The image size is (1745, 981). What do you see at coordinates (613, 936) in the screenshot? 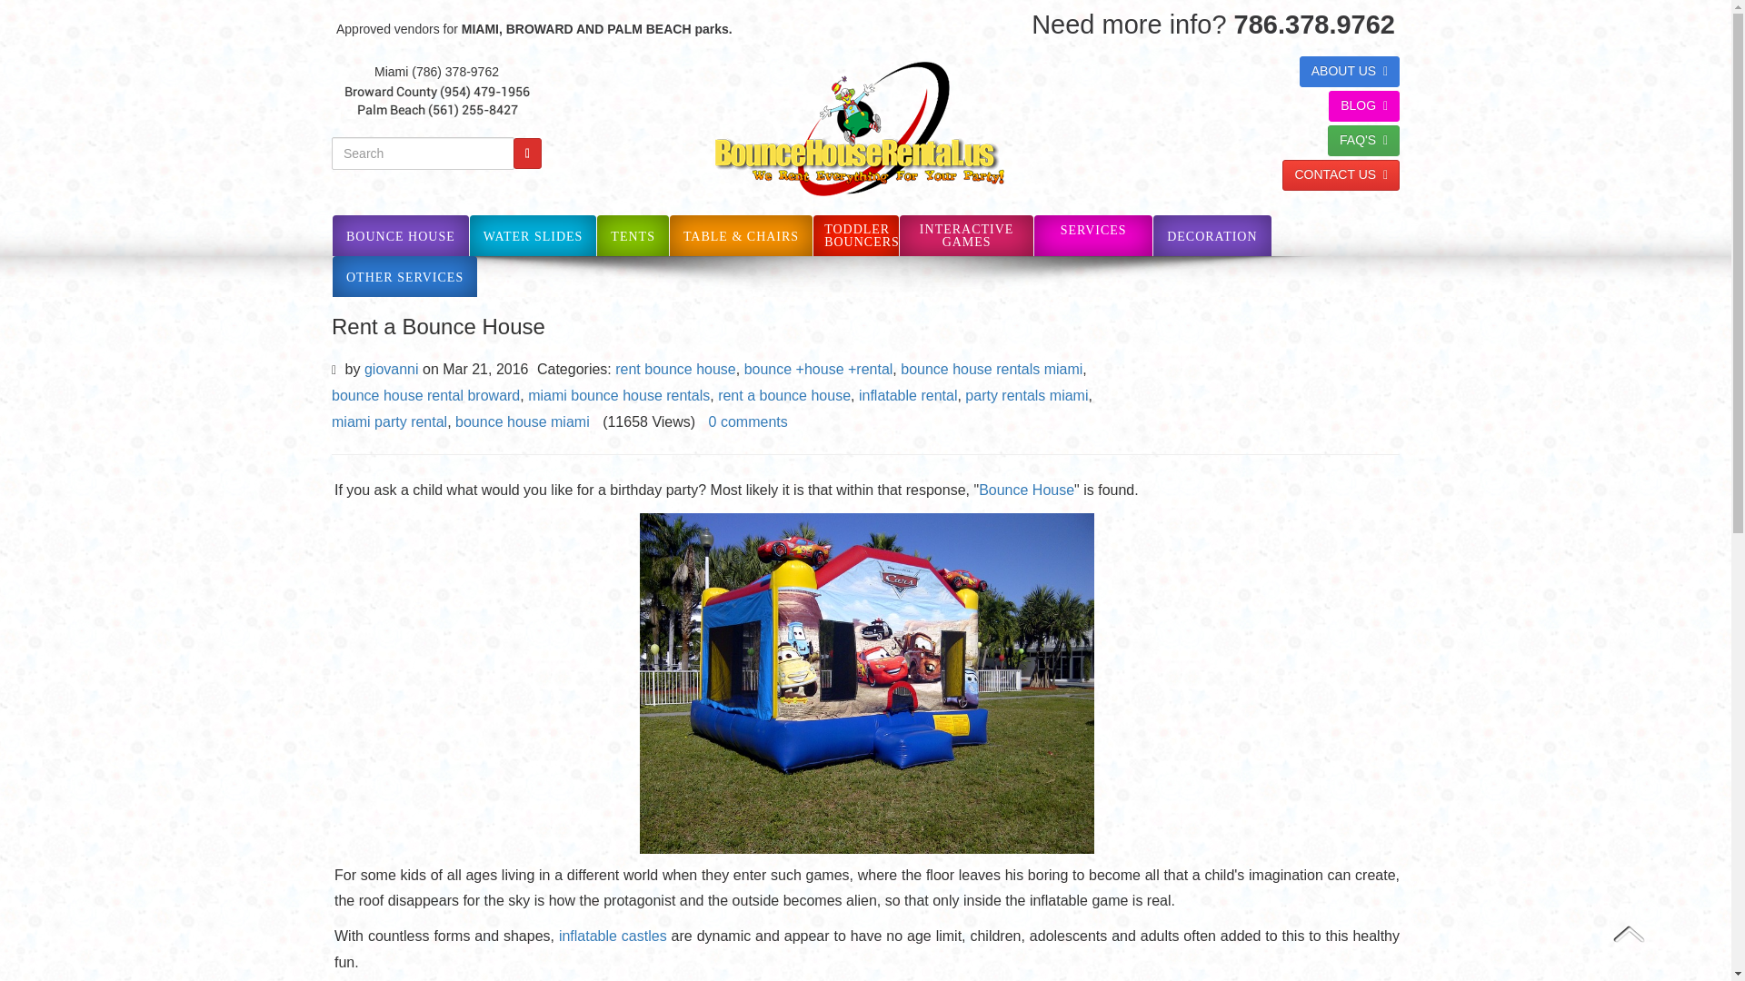
I see `inflatable castles` at bounding box center [613, 936].